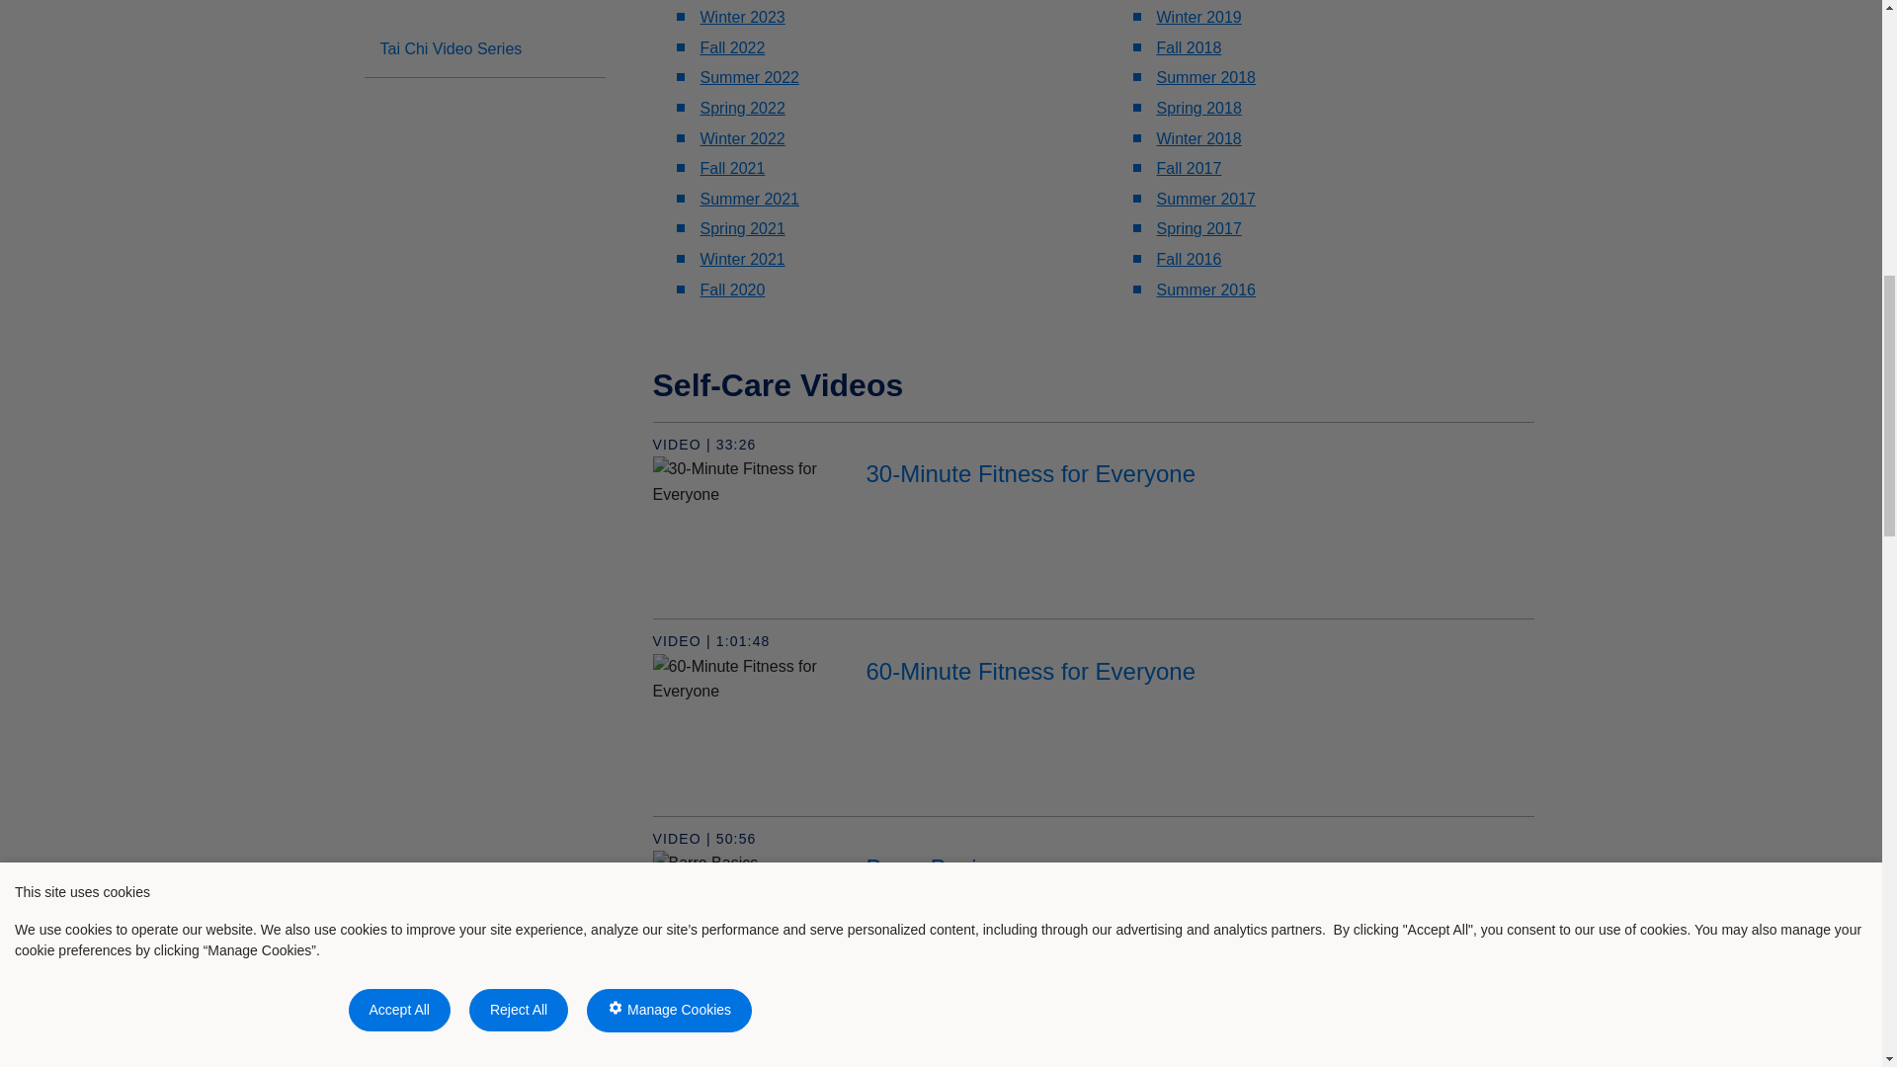 Image resolution: width=1897 pixels, height=1067 pixels. Describe the element at coordinates (749, 199) in the screenshot. I see `Summer 2021` at that location.